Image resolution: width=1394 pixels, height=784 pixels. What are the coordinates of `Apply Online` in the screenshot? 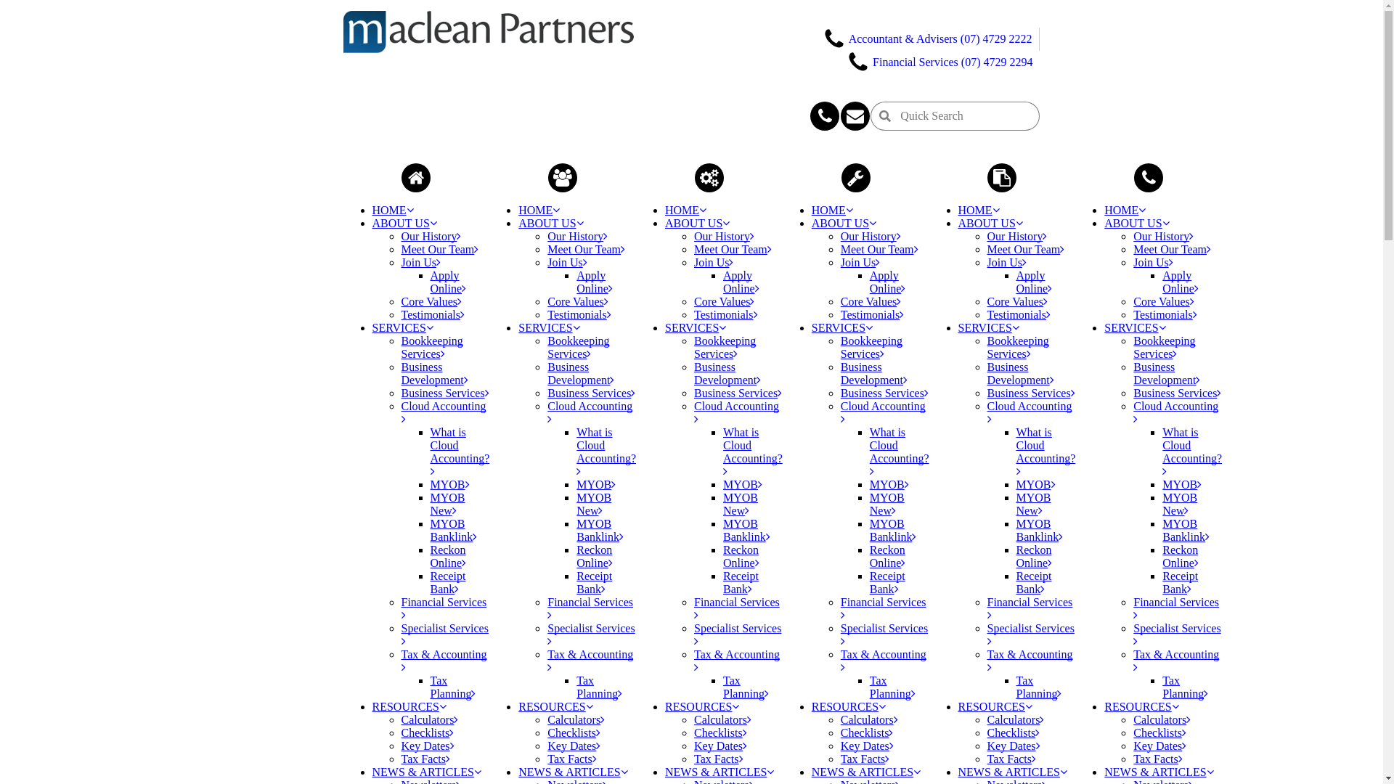 It's located at (888, 282).